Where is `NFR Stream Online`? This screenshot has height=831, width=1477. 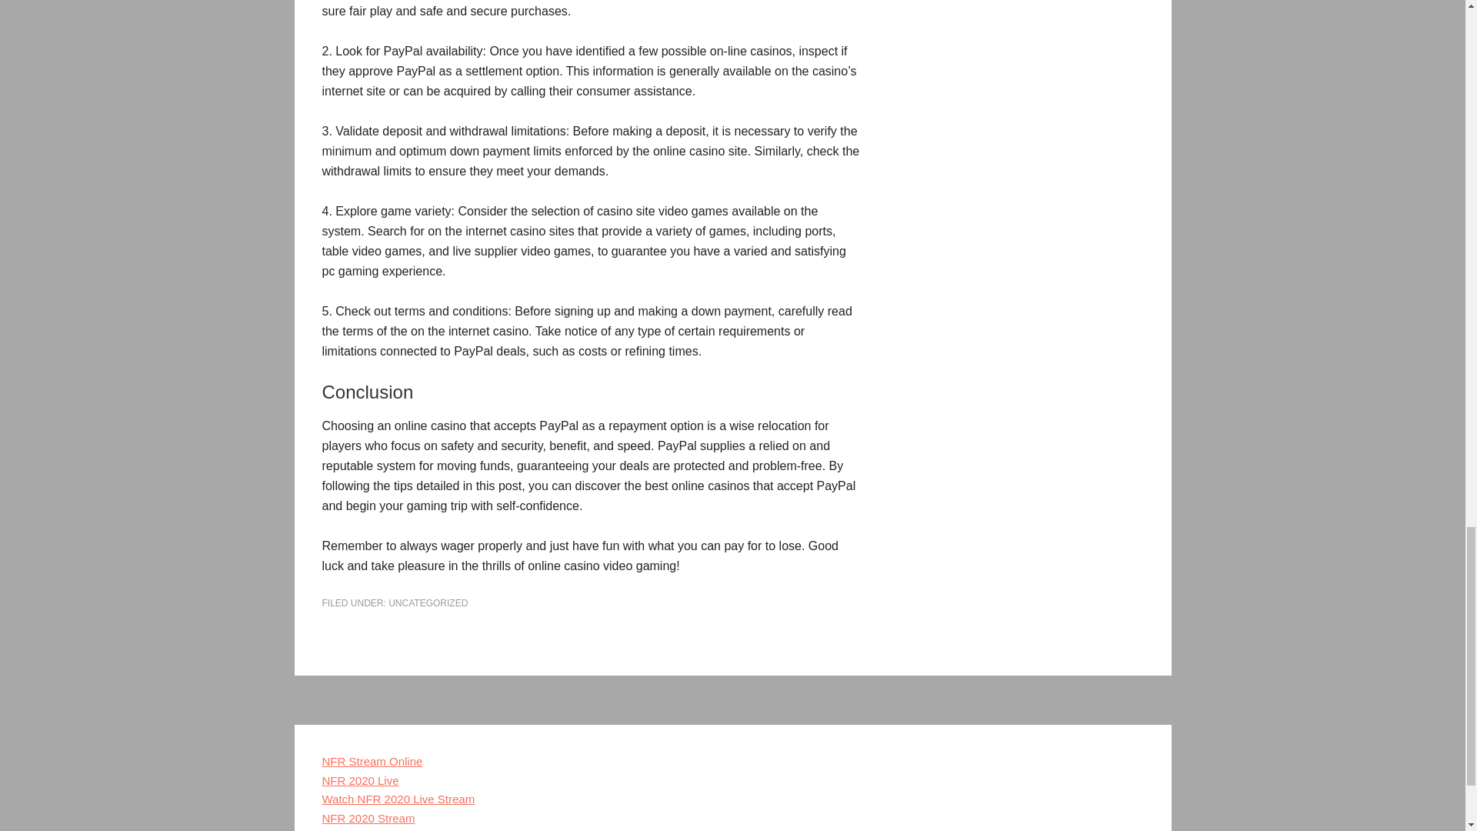
NFR Stream Online is located at coordinates (372, 760).